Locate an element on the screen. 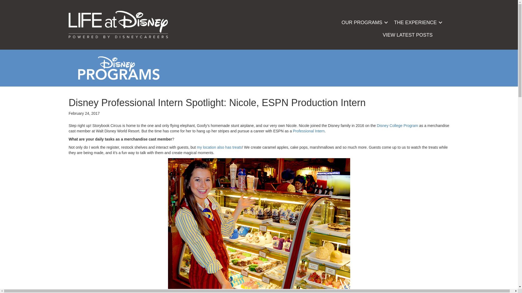  OUR PROGRAMS is located at coordinates (364, 22).